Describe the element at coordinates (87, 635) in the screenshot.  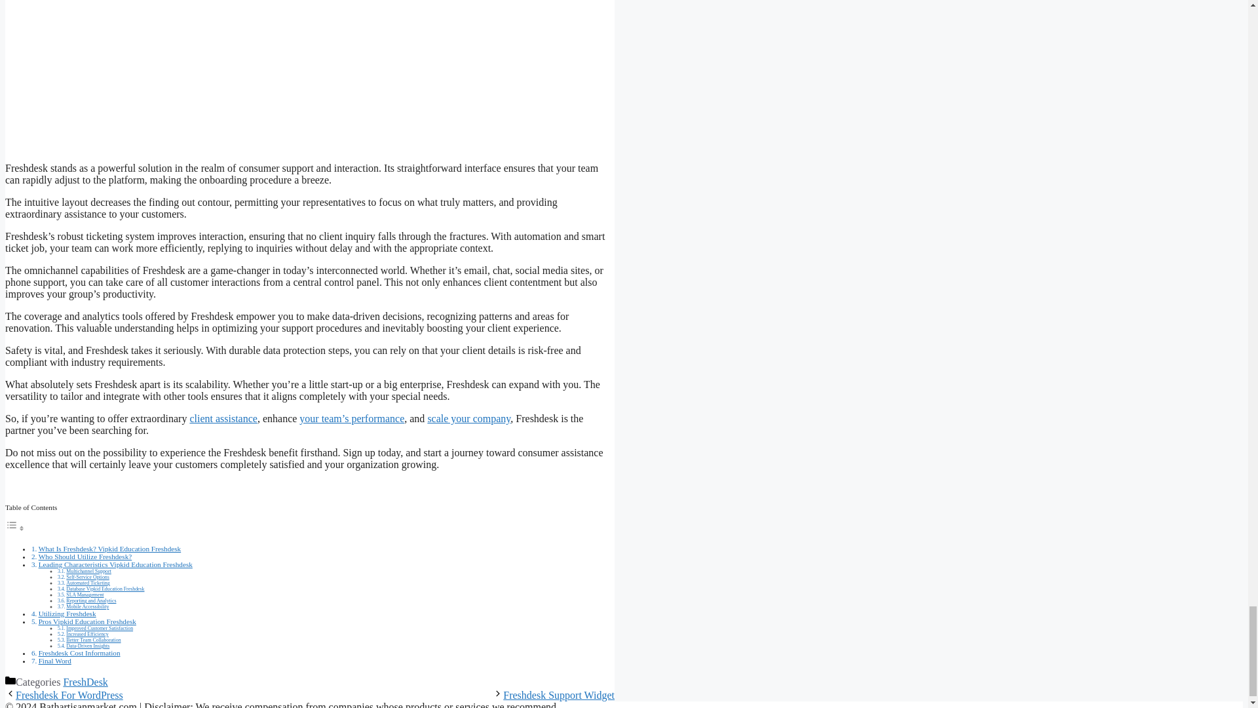
I see `Increased Efficiency` at that location.